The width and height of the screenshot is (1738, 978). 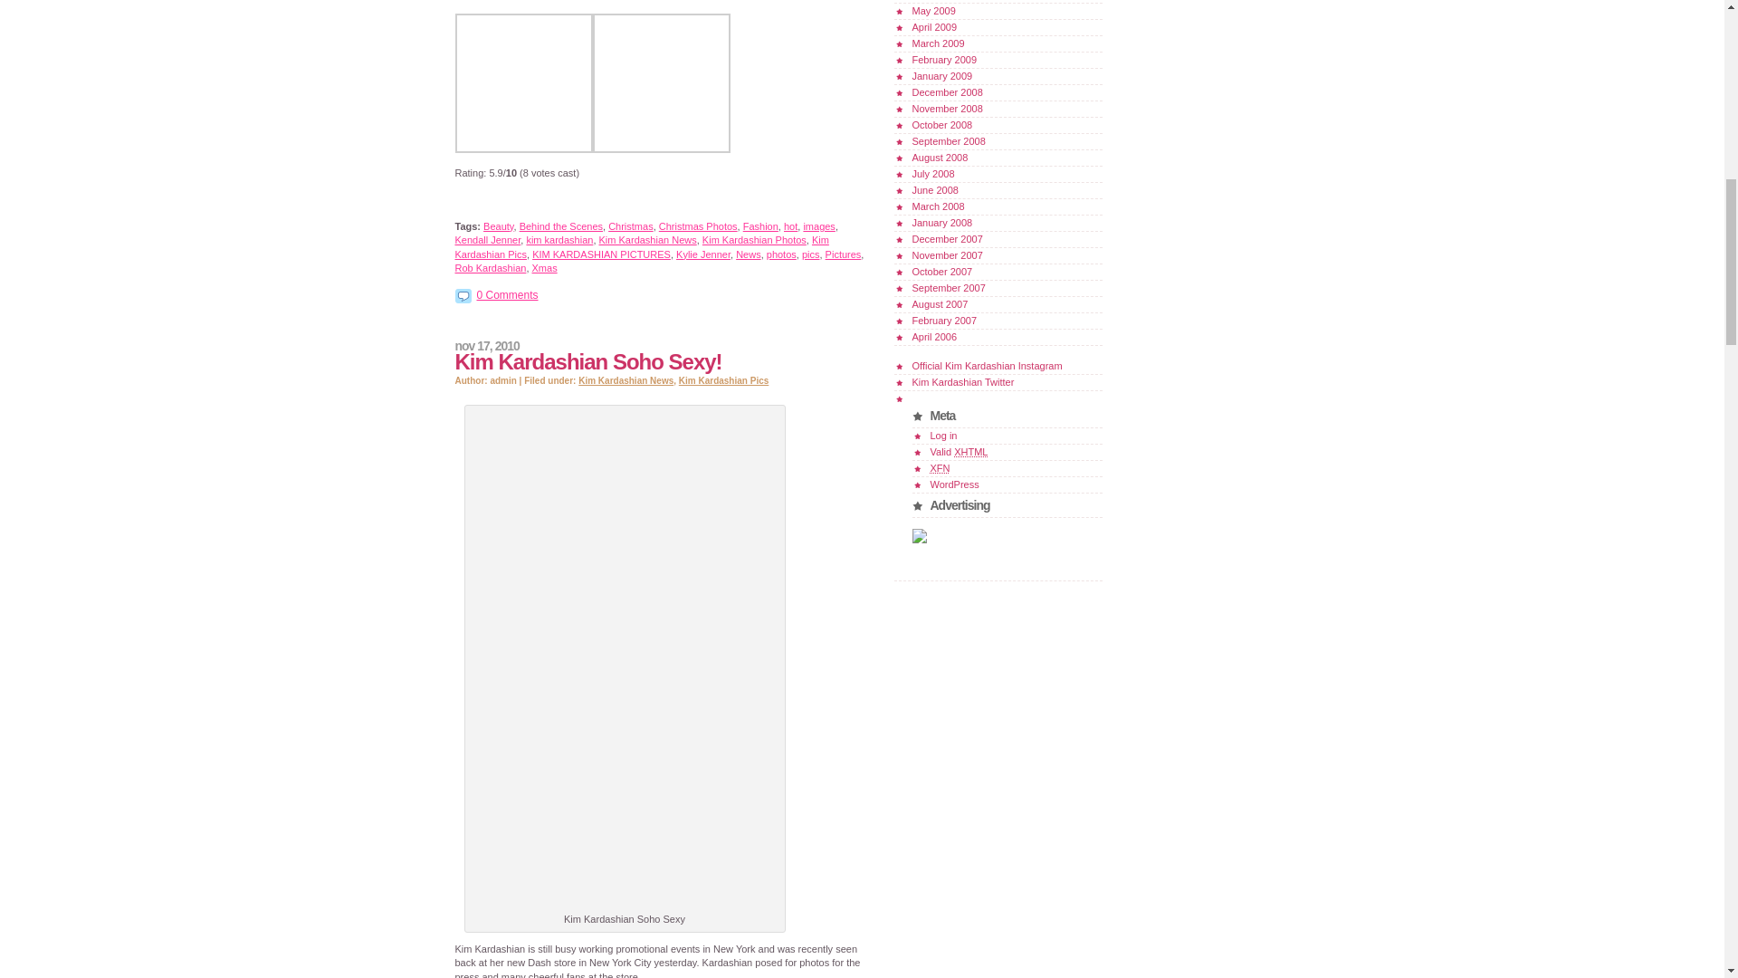 What do you see at coordinates (561, 226) in the screenshot?
I see `Behind the Scenes` at bounding box center [561, 226].